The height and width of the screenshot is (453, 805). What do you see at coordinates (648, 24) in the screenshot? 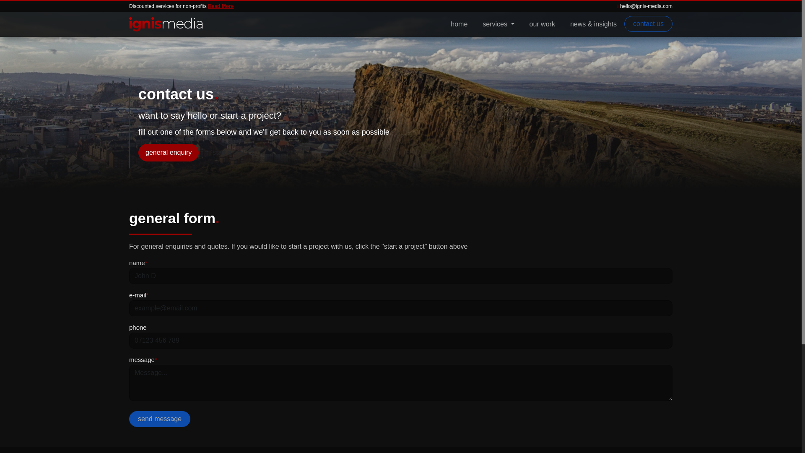
I see `contact us` at bounding box center [648, 24].